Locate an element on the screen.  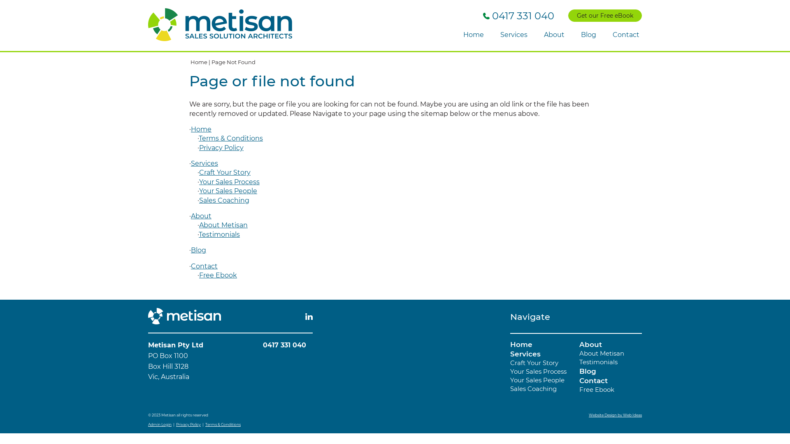
Sales Coaching is located at coordinates (533, 389).